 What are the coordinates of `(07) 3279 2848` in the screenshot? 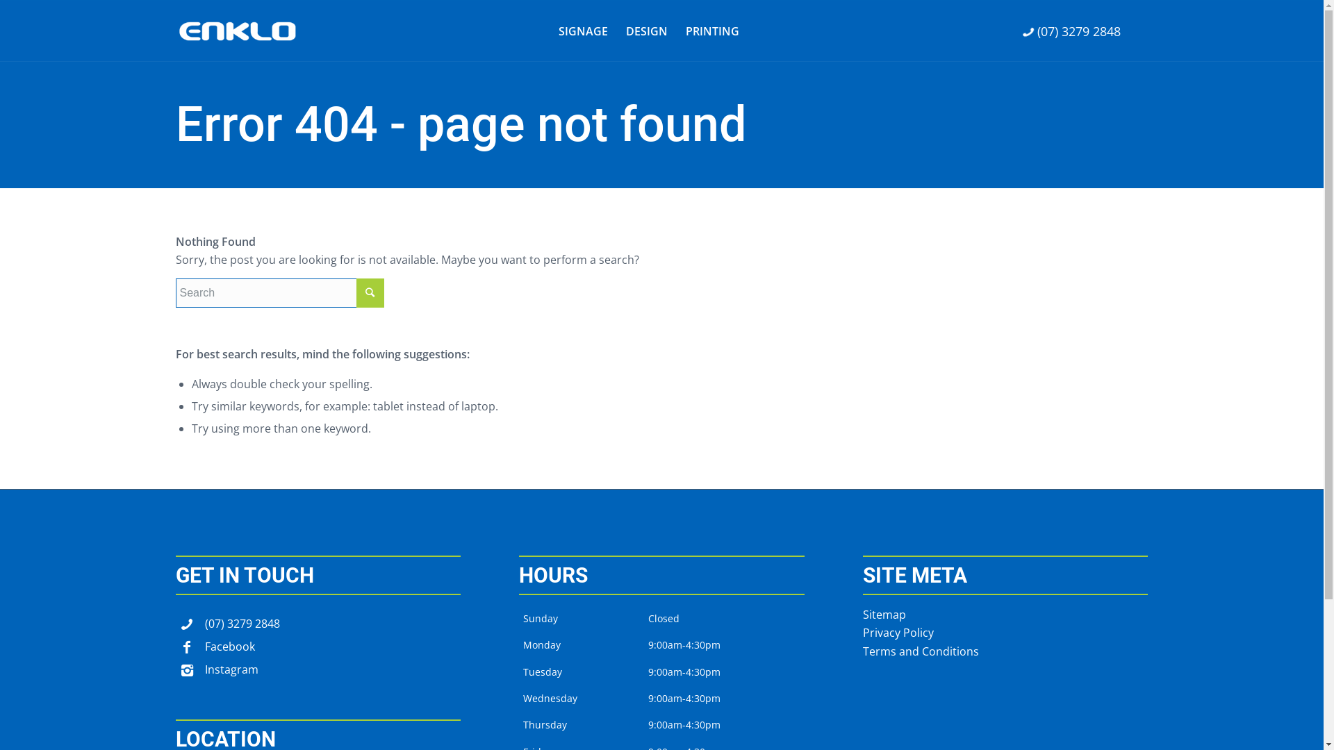 It's located at (186, 626).